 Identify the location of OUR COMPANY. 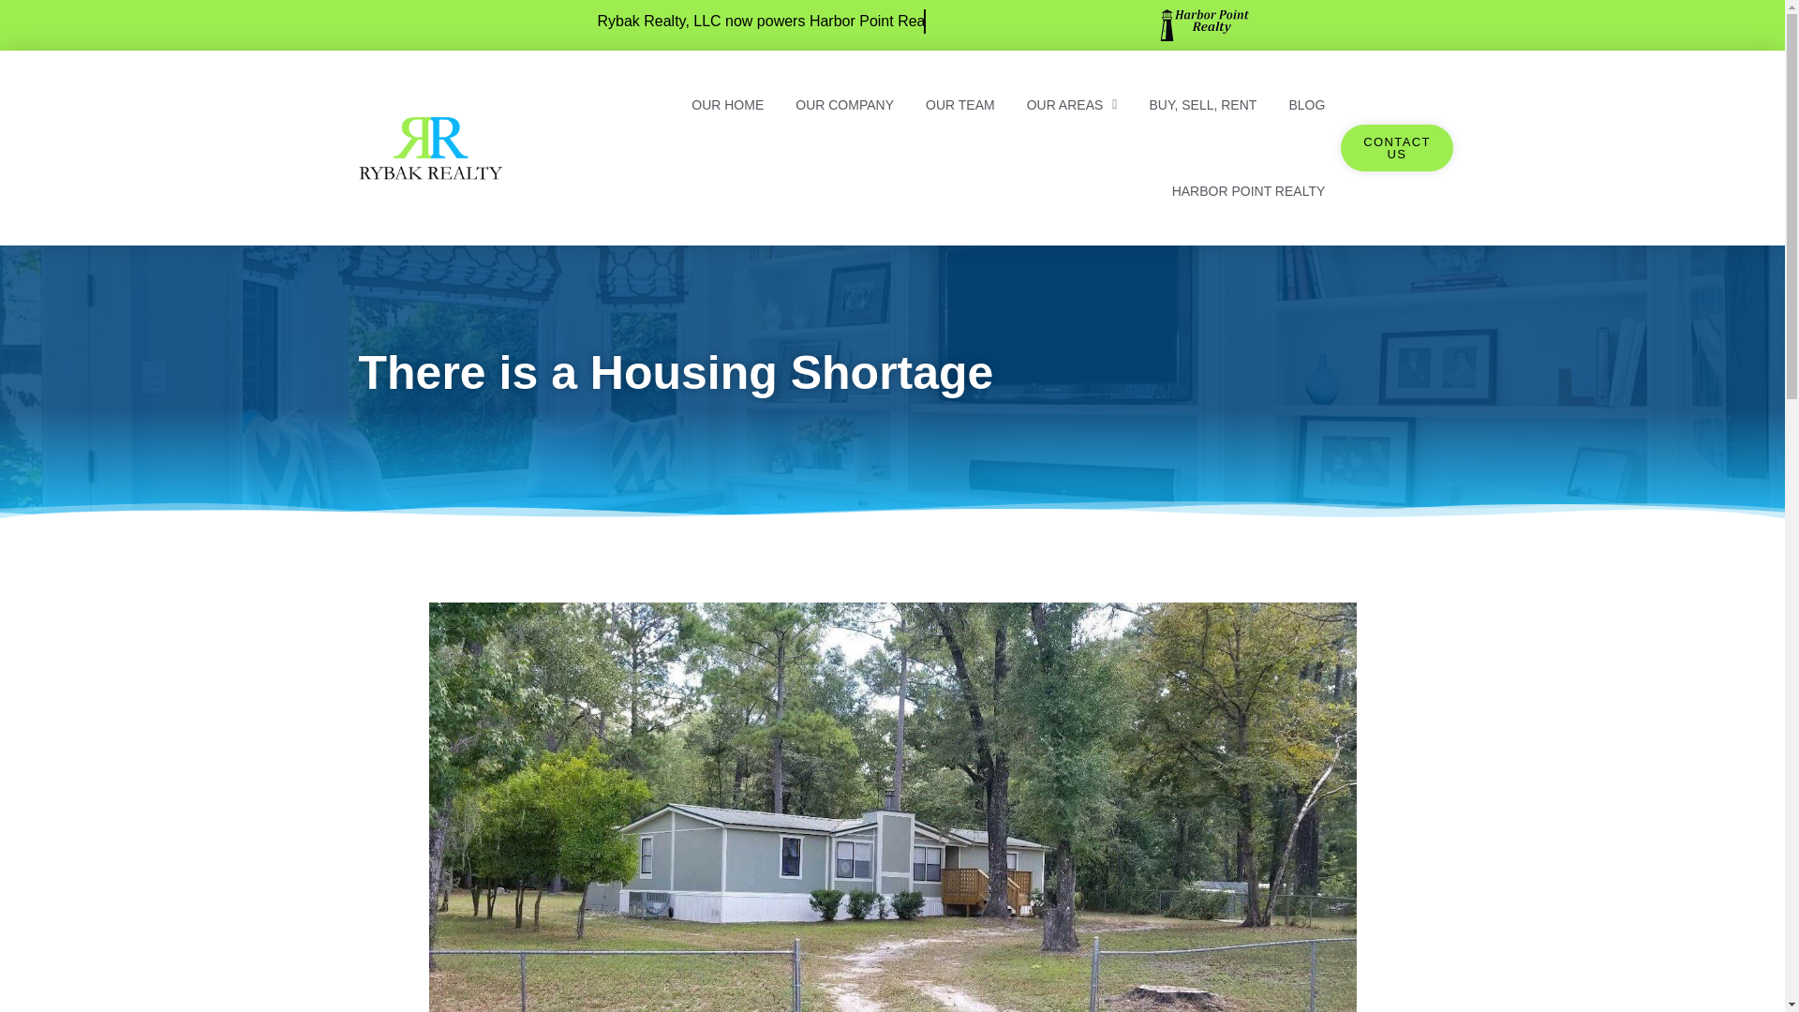
(844, 104).